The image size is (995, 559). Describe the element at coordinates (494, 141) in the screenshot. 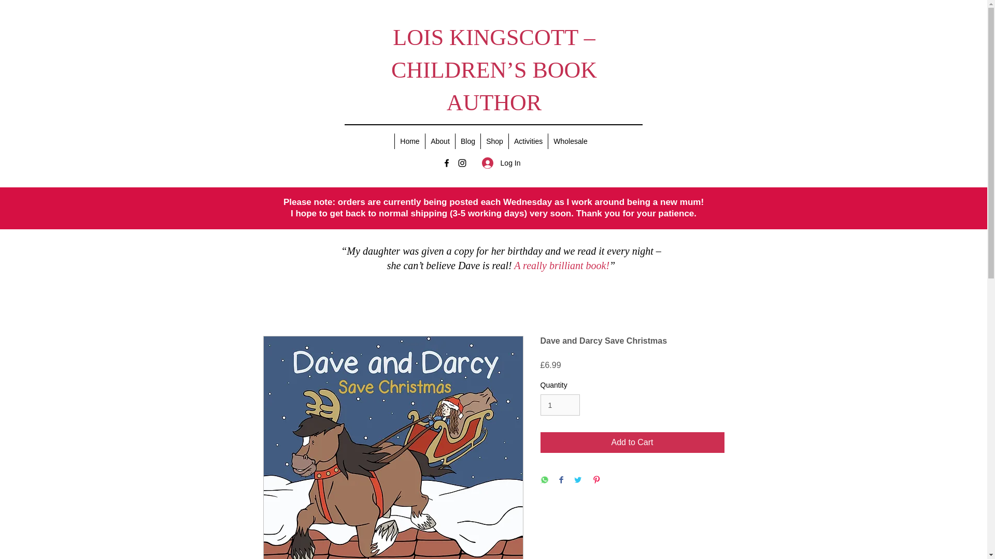

I see `Shop` at that location.